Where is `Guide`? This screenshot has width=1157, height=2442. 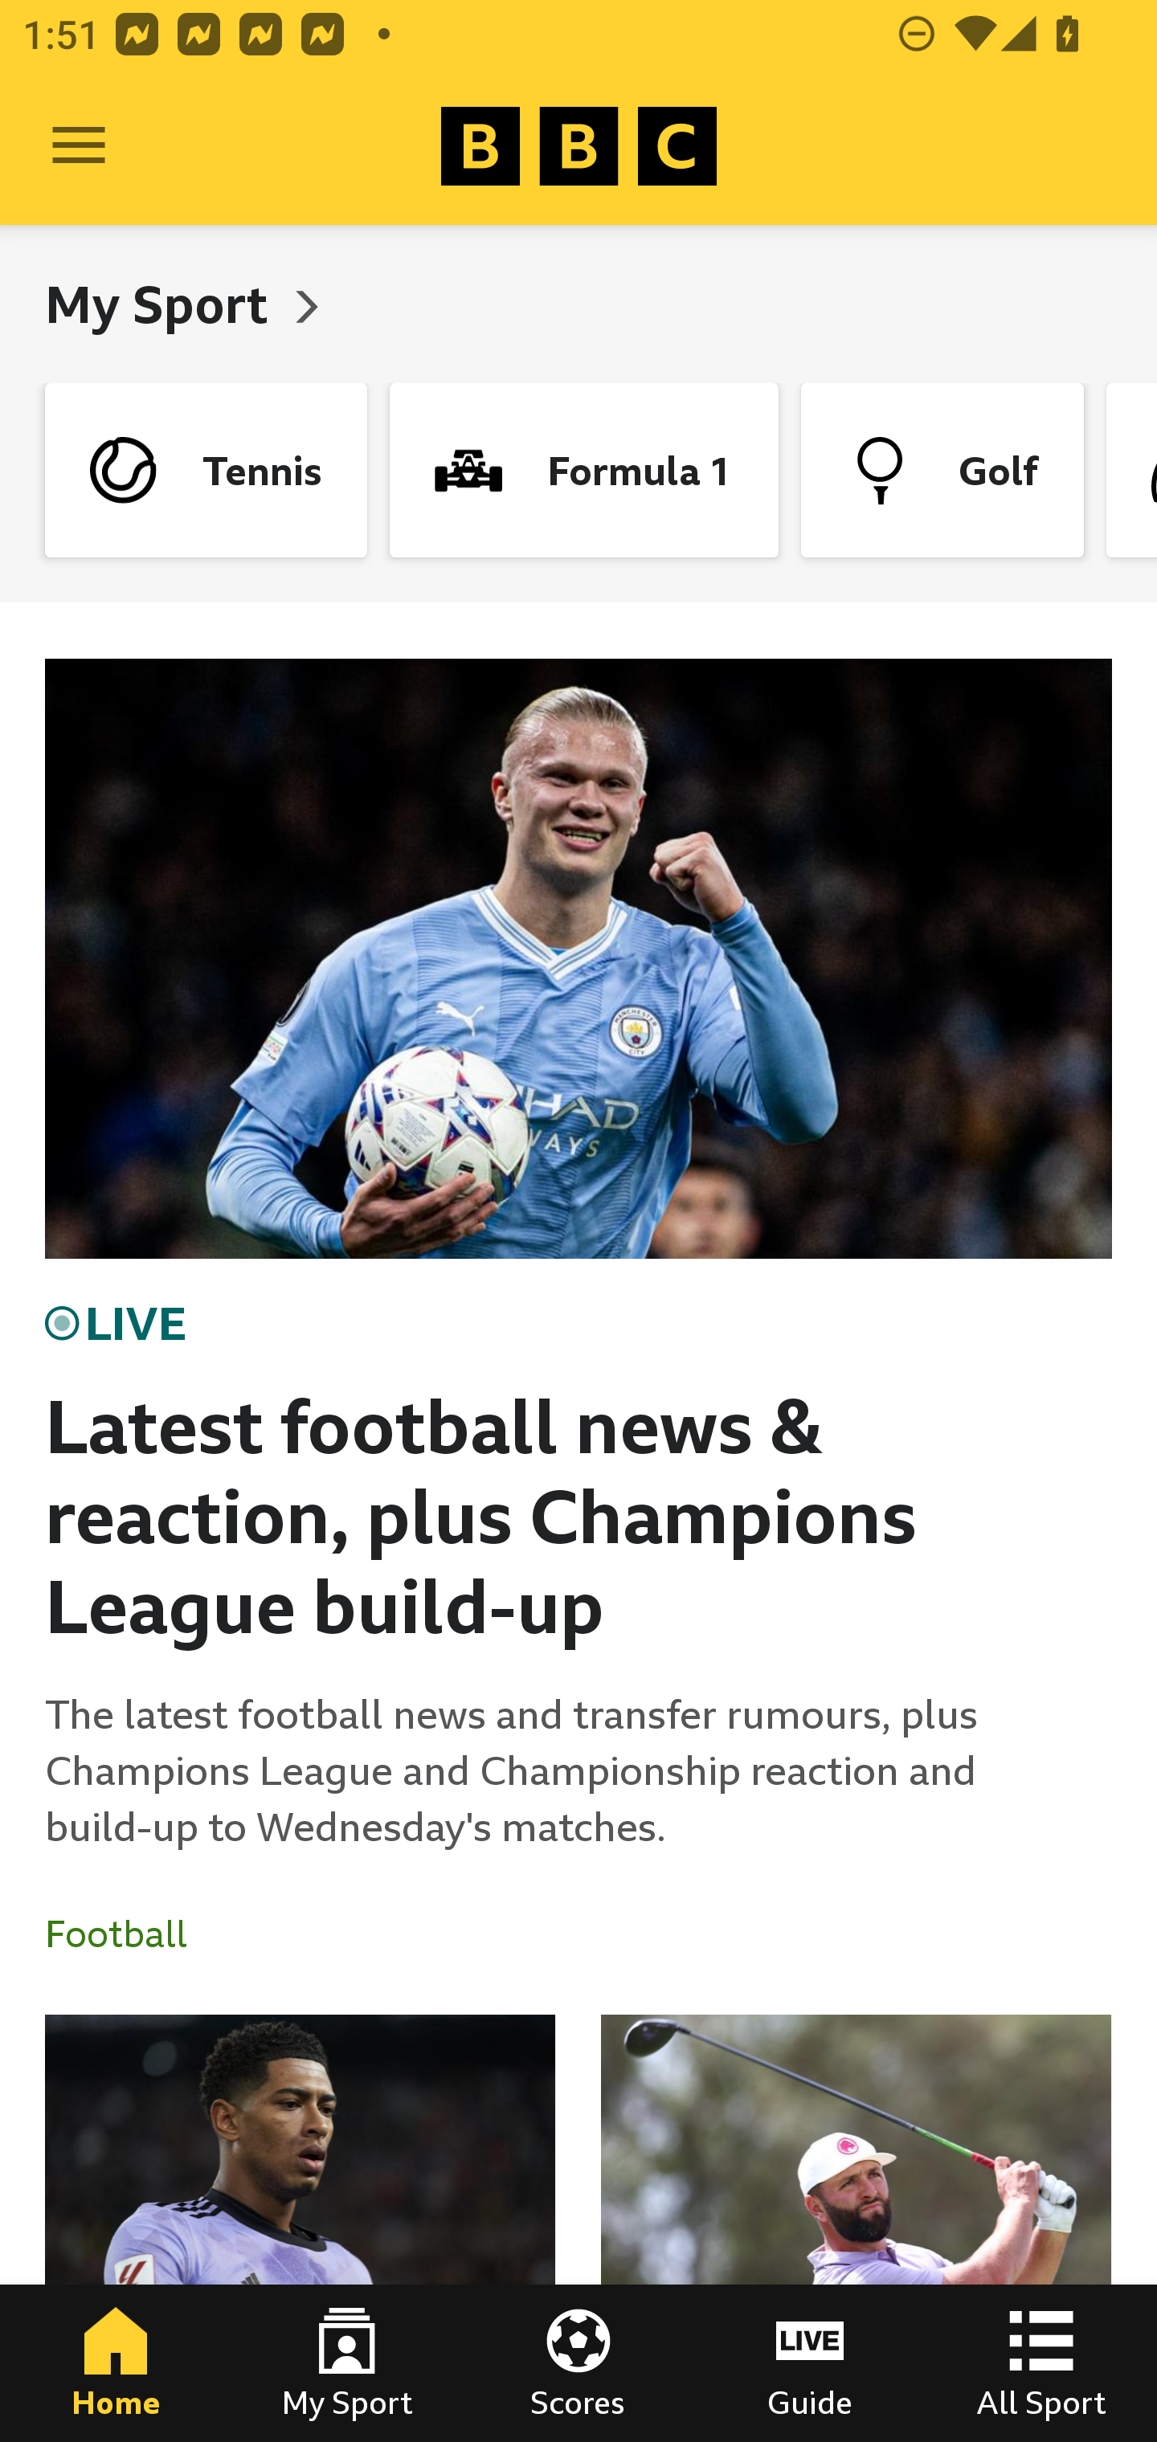 Guide is located at coordinates (810, 2363).